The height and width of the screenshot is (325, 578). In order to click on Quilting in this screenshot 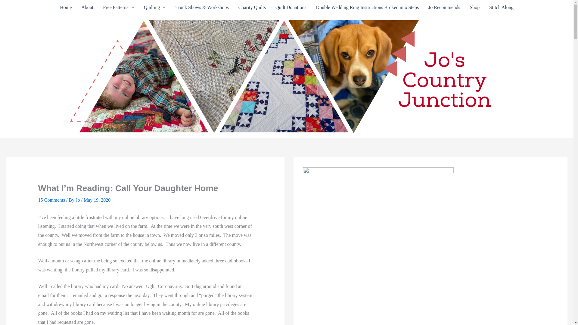, I will do `click(155, 7)`.